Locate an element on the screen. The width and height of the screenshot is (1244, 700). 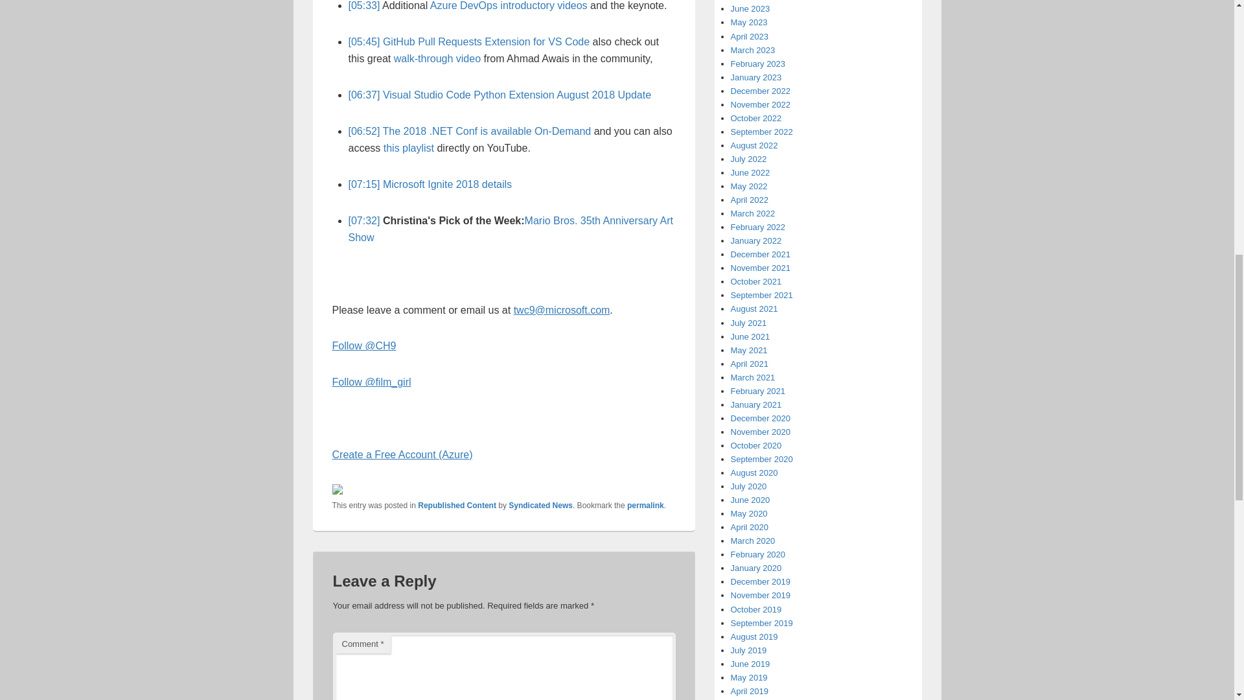
Microsoft Ignite 2018 details is located at coordinates (447, 184).